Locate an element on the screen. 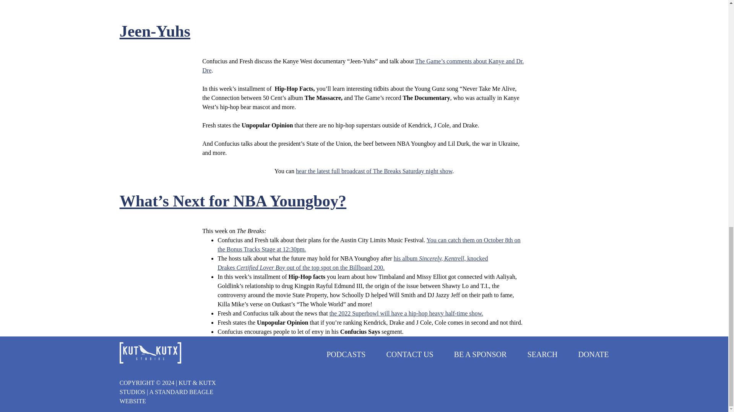 The width and height of the screenshot is (734, 412). Jeen-Yuhs is located at coordinates (154, 31).